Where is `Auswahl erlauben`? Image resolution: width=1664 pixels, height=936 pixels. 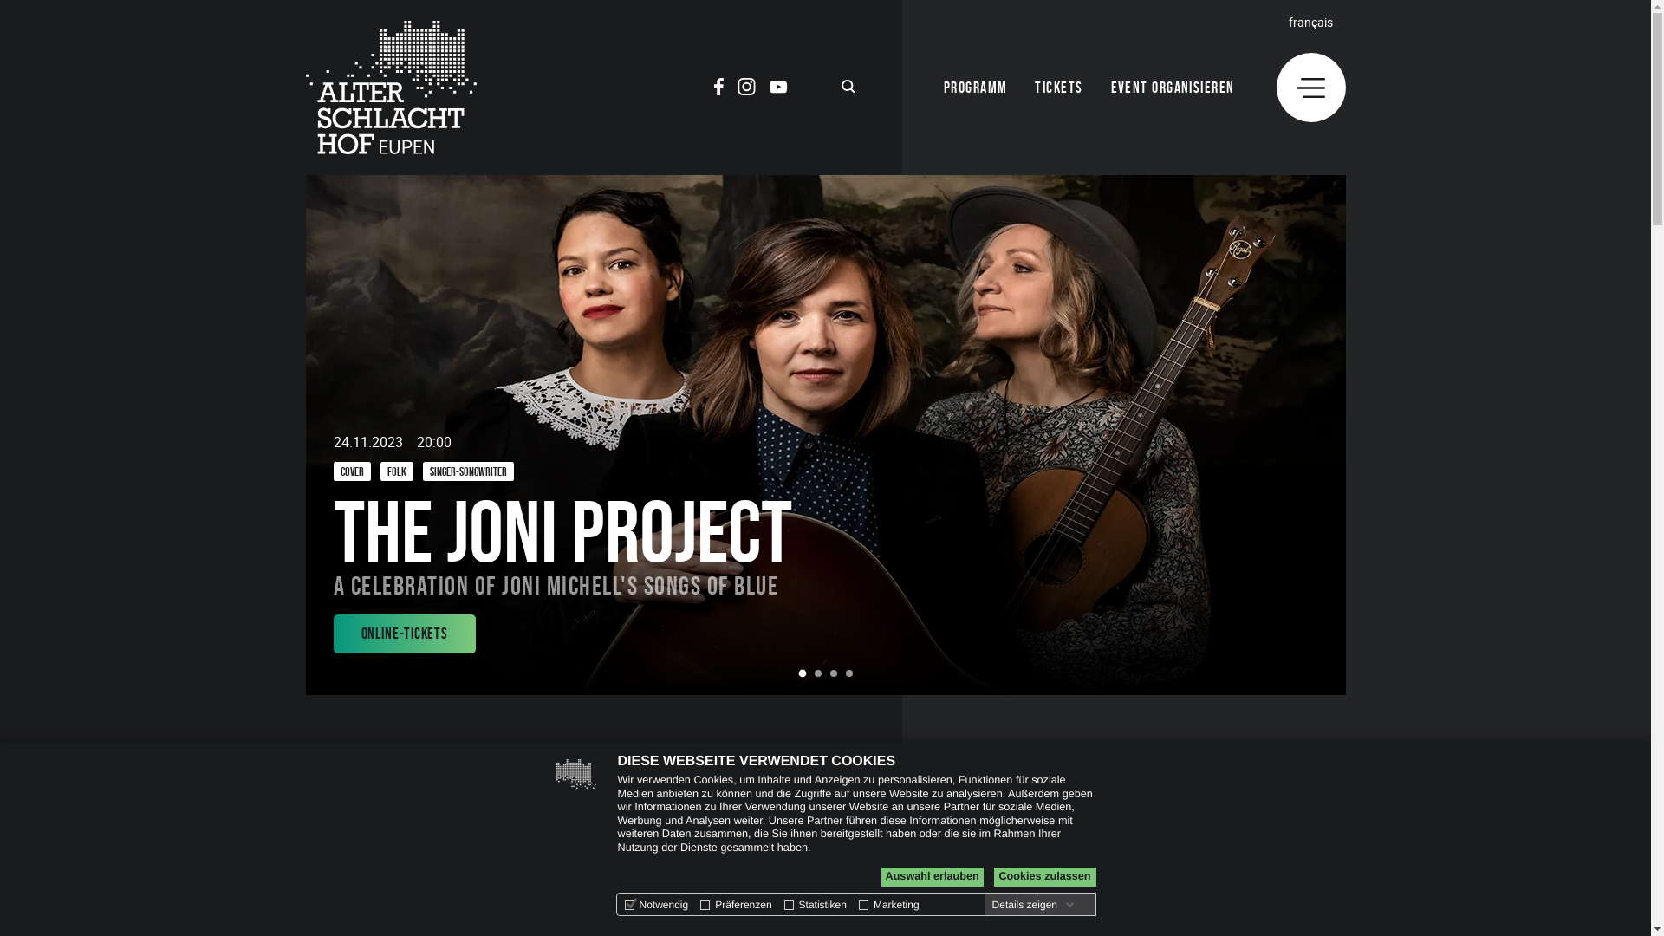
Auswahl erlauben is located at coordinates (932, 877).